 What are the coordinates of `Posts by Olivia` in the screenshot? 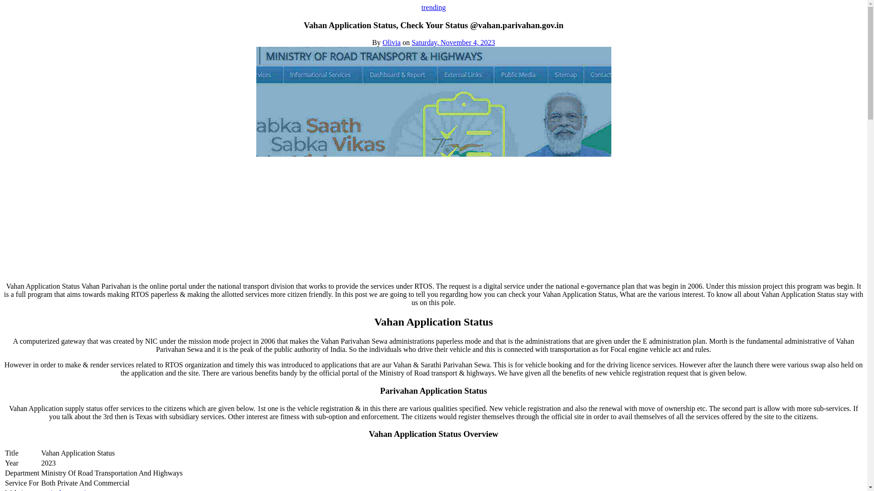 It's located at (391, 42).